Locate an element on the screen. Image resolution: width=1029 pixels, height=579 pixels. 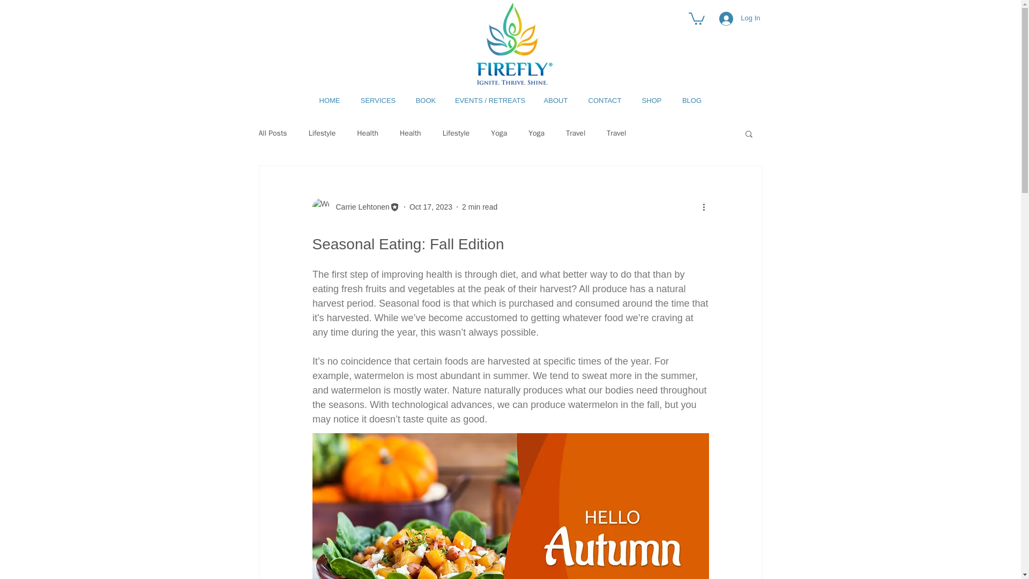
Lifestyle is located at coordinates (456, 133).